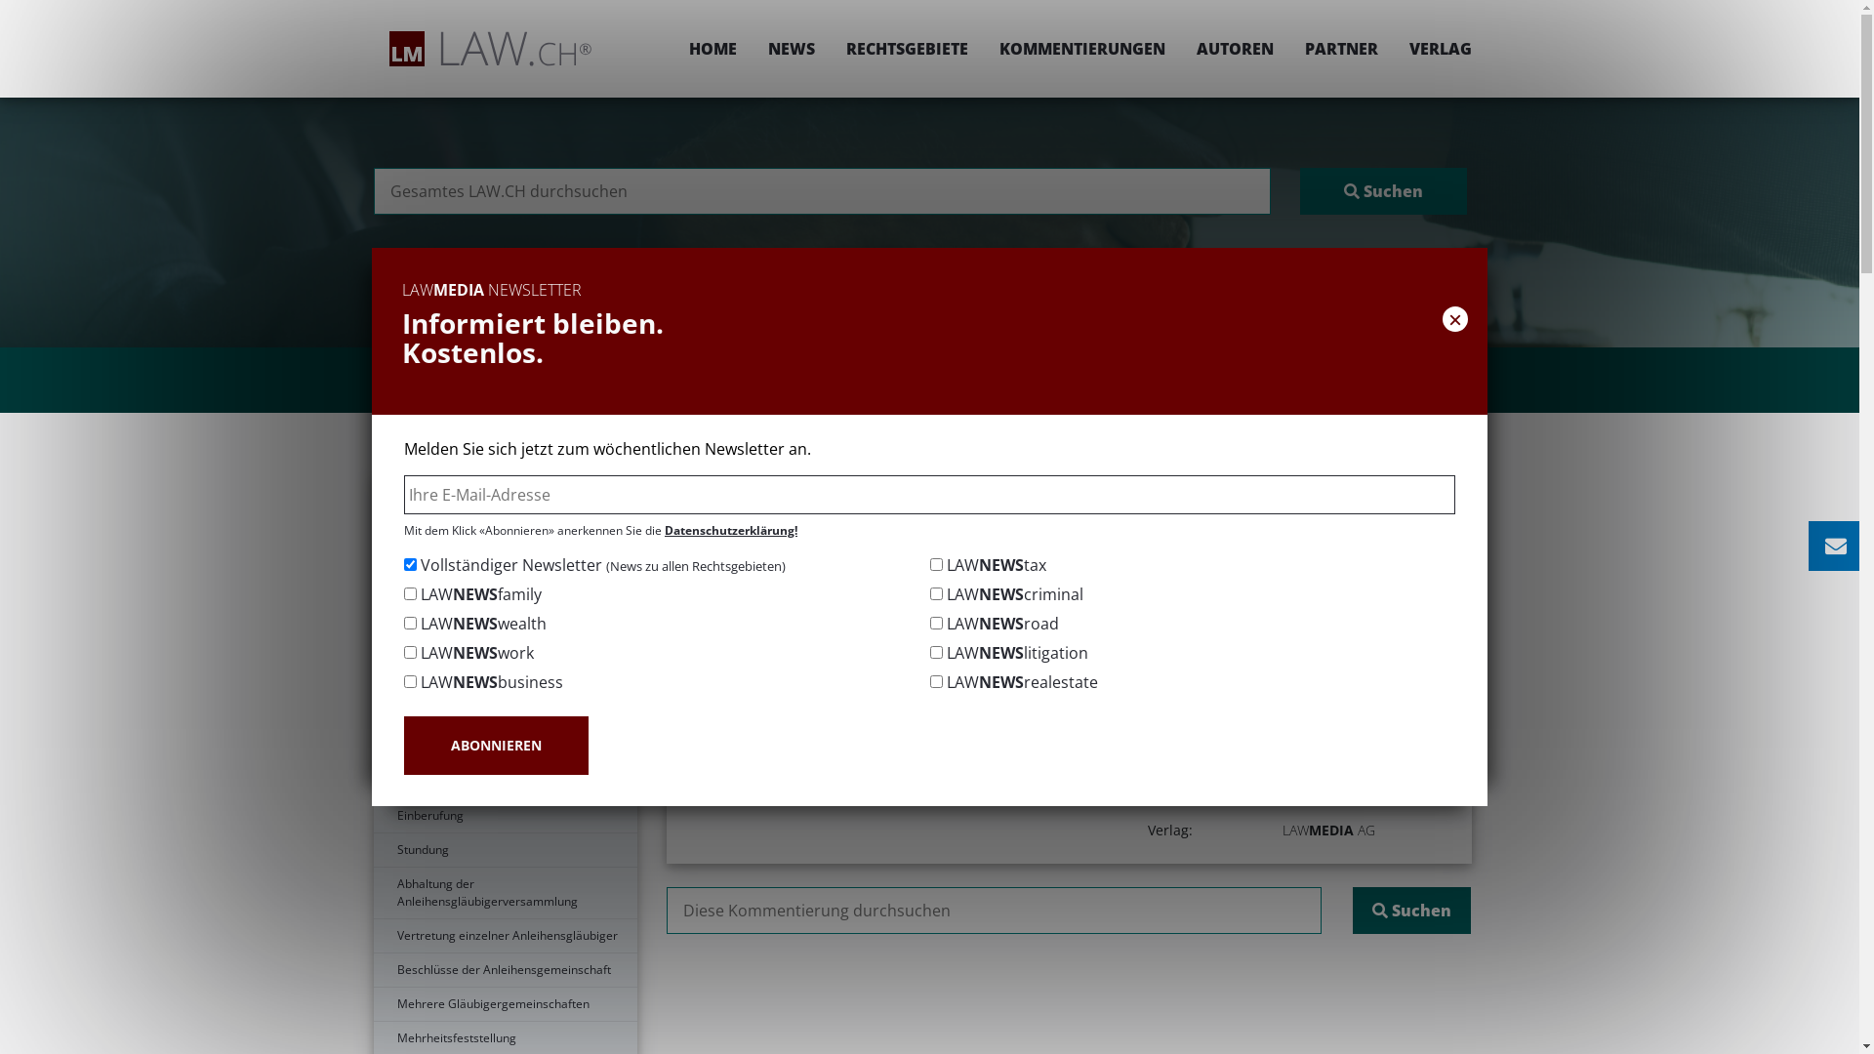 Image resolution: width=1874 pixels, height=1054 pixels. I want to click on Anleihensobligationen bei Schuldnerinsolvenz, so click(505, 739).